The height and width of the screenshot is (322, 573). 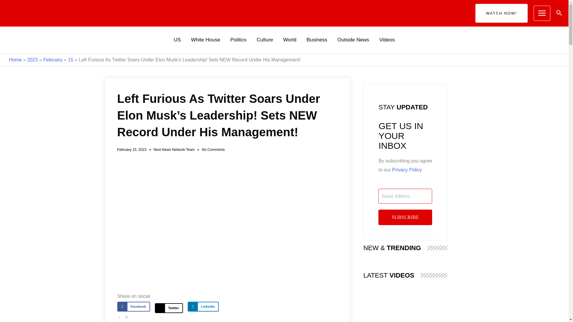 I want to click on Outside News, so click(x=353, y=40).